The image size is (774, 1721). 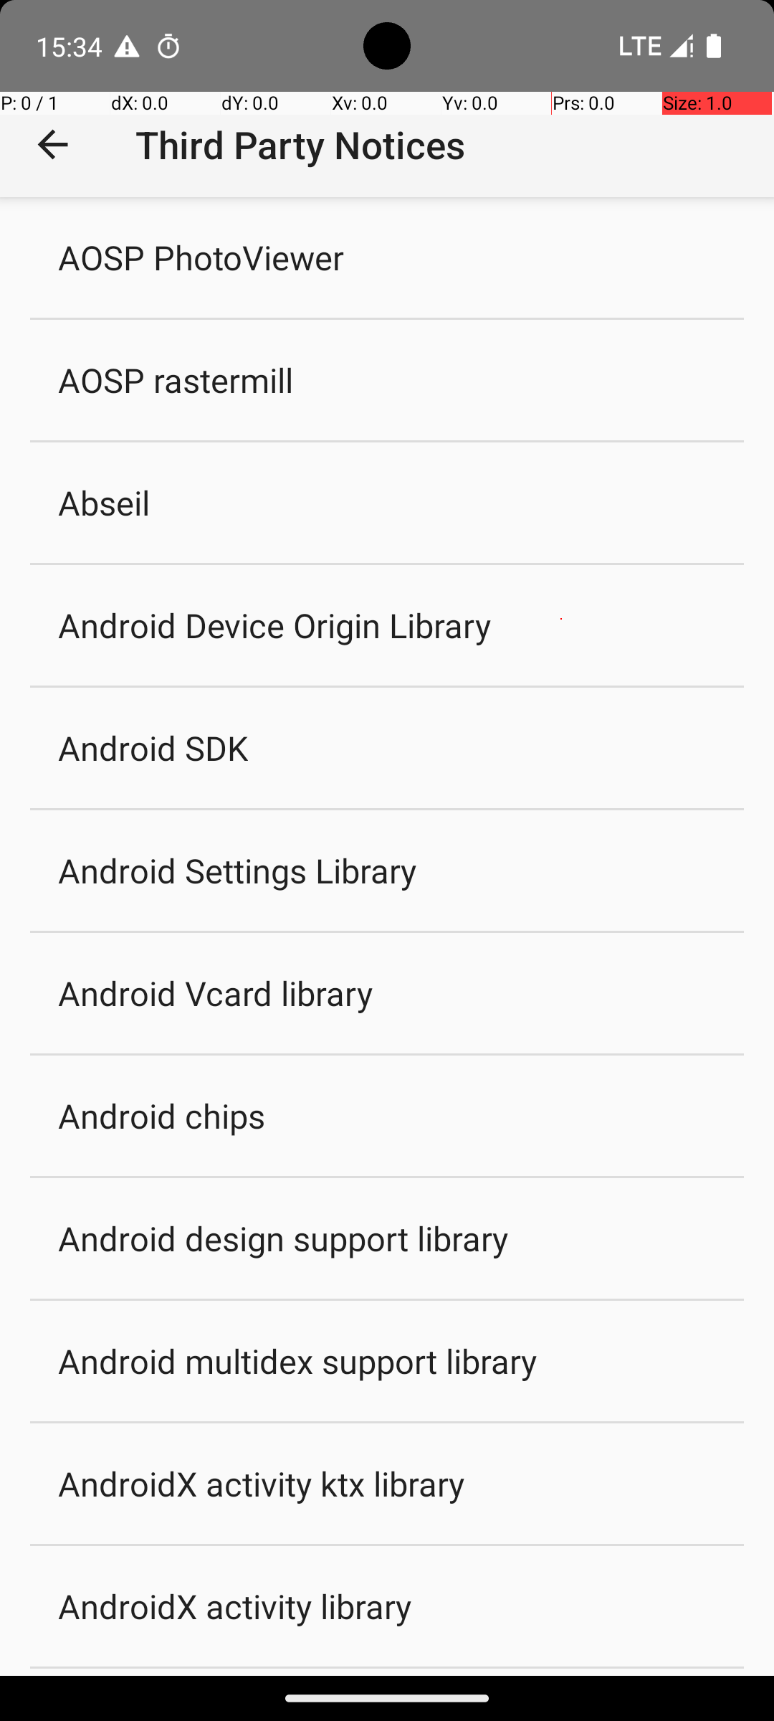 I want to click on Android Settings Library, so click(x=238, y=871).